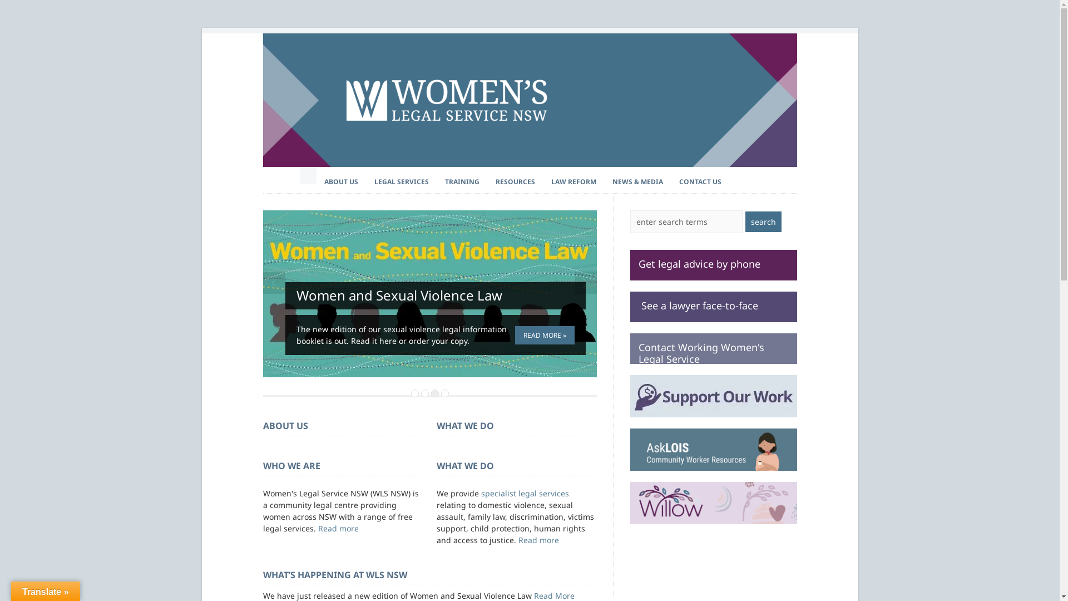 Image resolution: width=1068 pixels, height=601 pixels. Describe the element at coordinates (308, 176) in the screenshot. I see `Home` at that location.